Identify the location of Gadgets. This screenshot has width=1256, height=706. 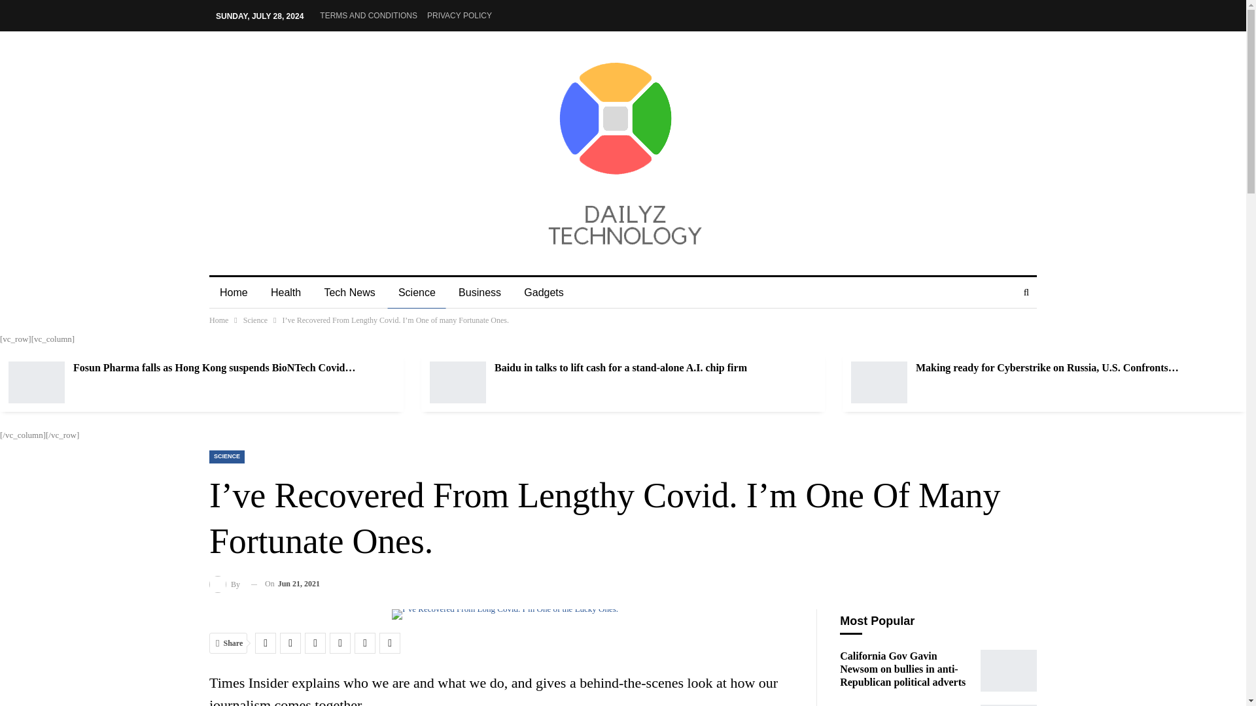
(544, 293).